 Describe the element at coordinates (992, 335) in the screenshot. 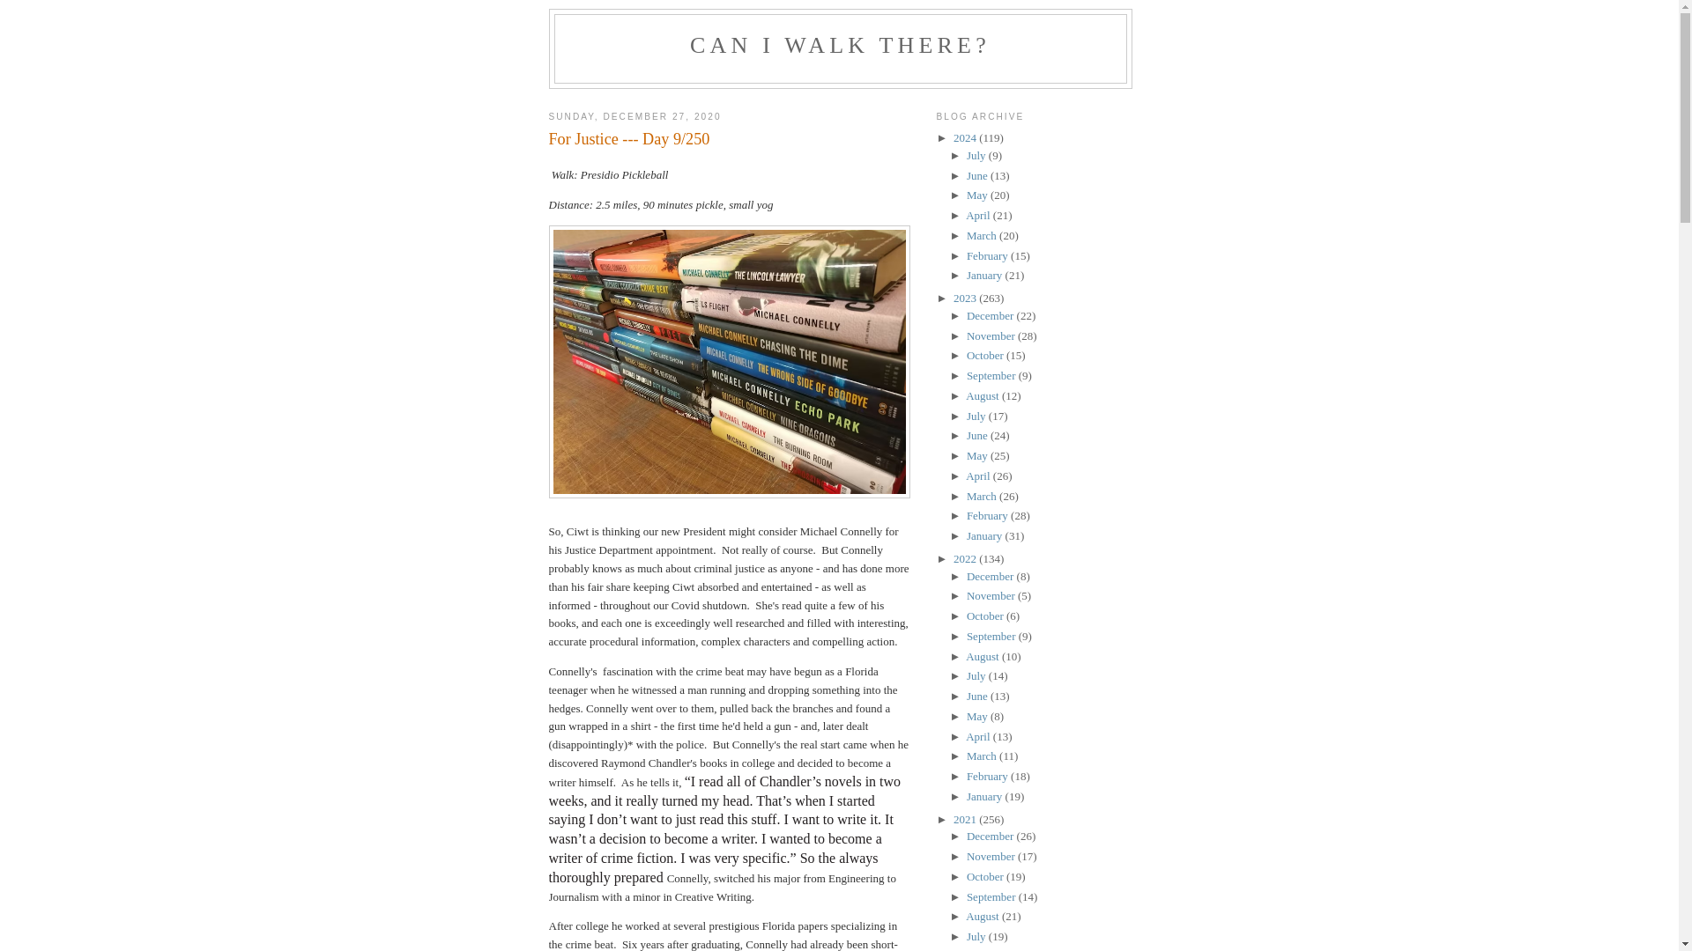

I see `November` at that location.